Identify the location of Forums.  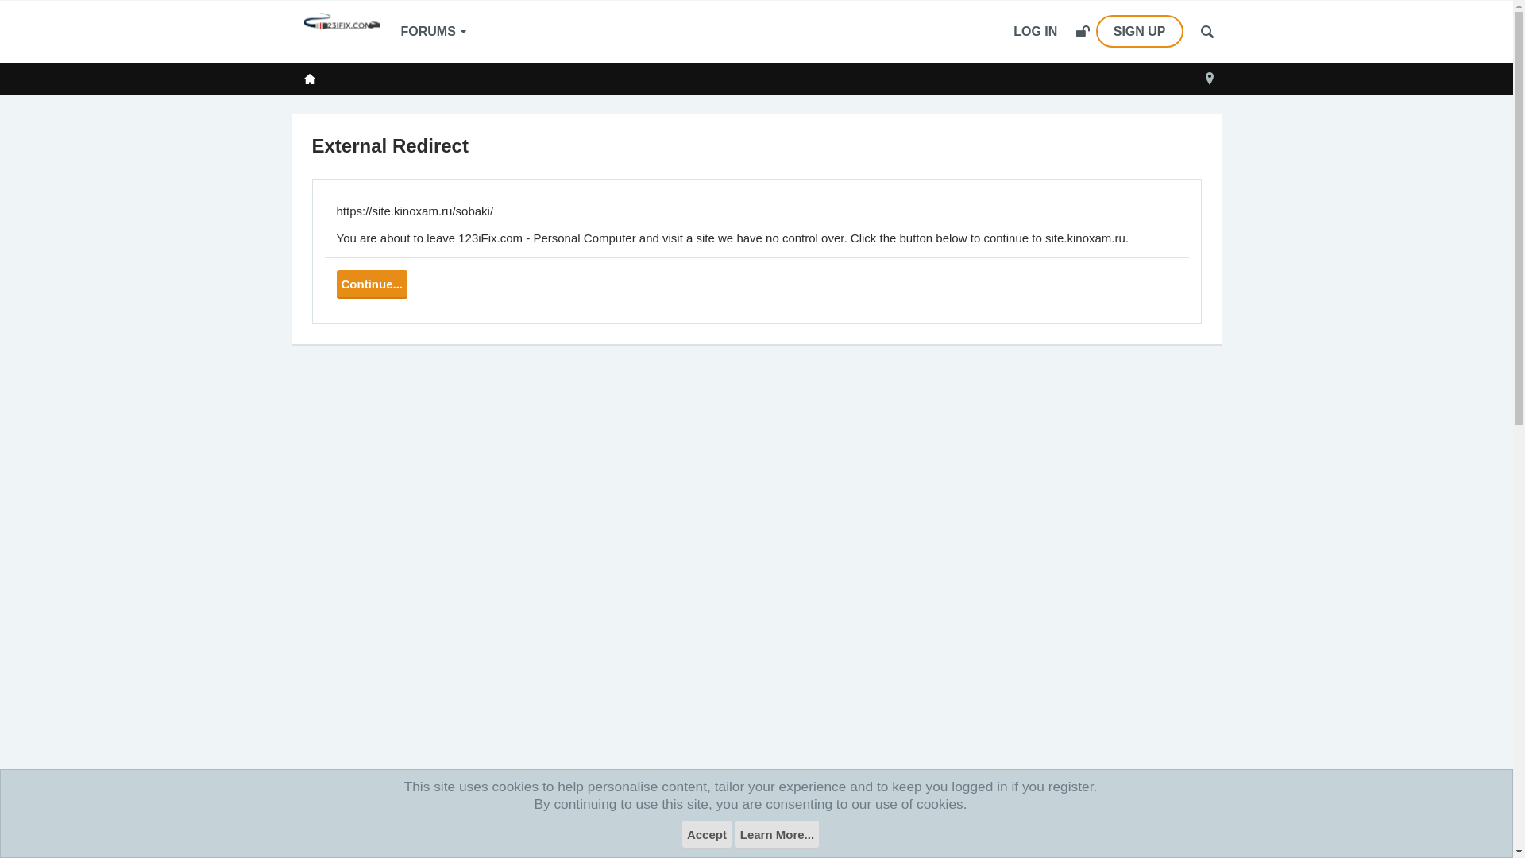
(309, 79).